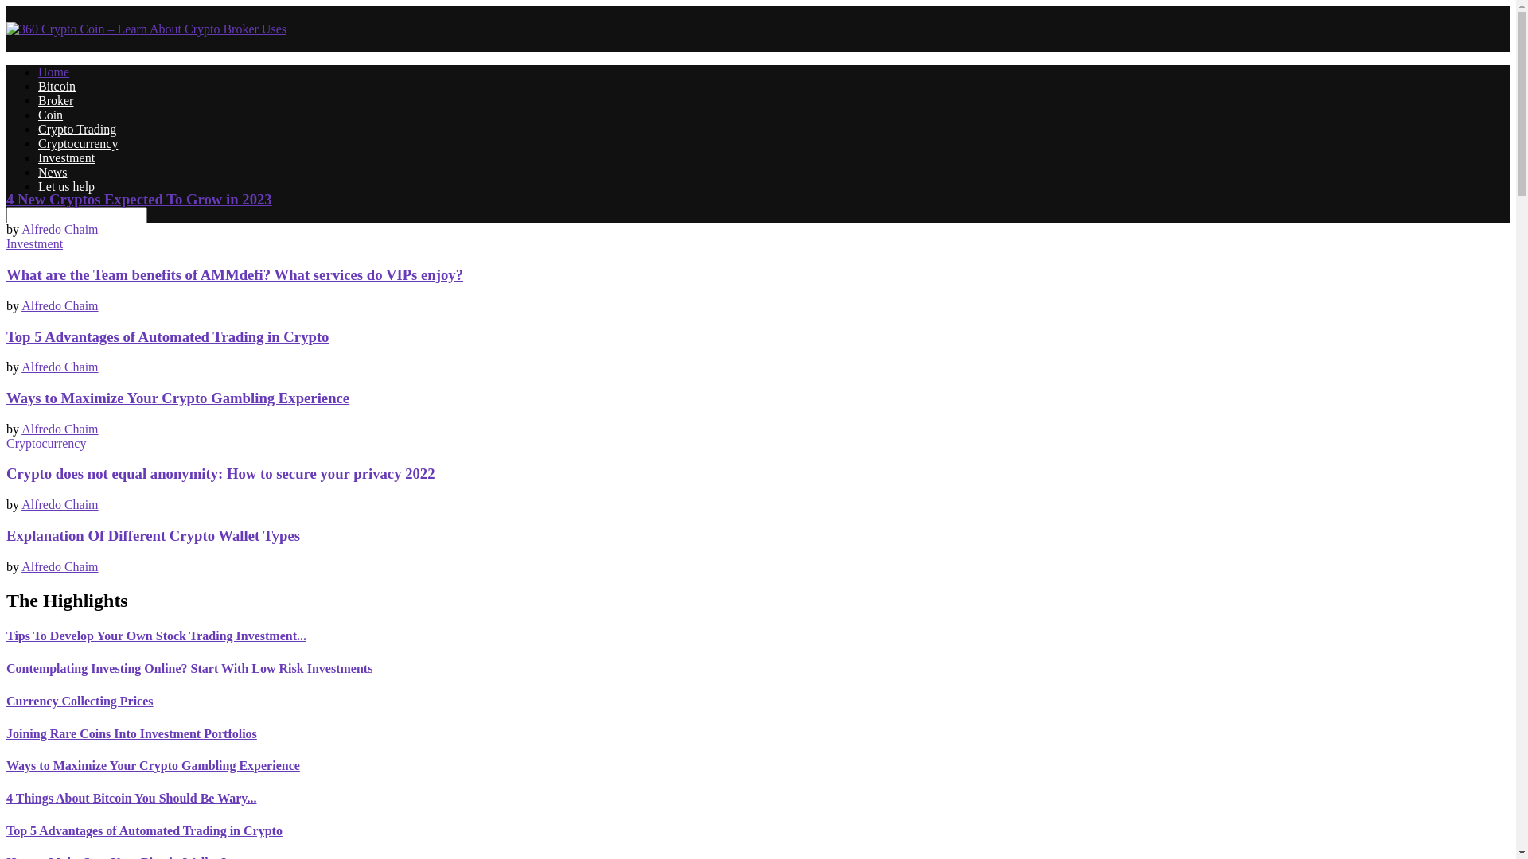  What do you see at coordinates (51, 115) in the screenshot?
I see `Coin` at bounding box center [51, 115].